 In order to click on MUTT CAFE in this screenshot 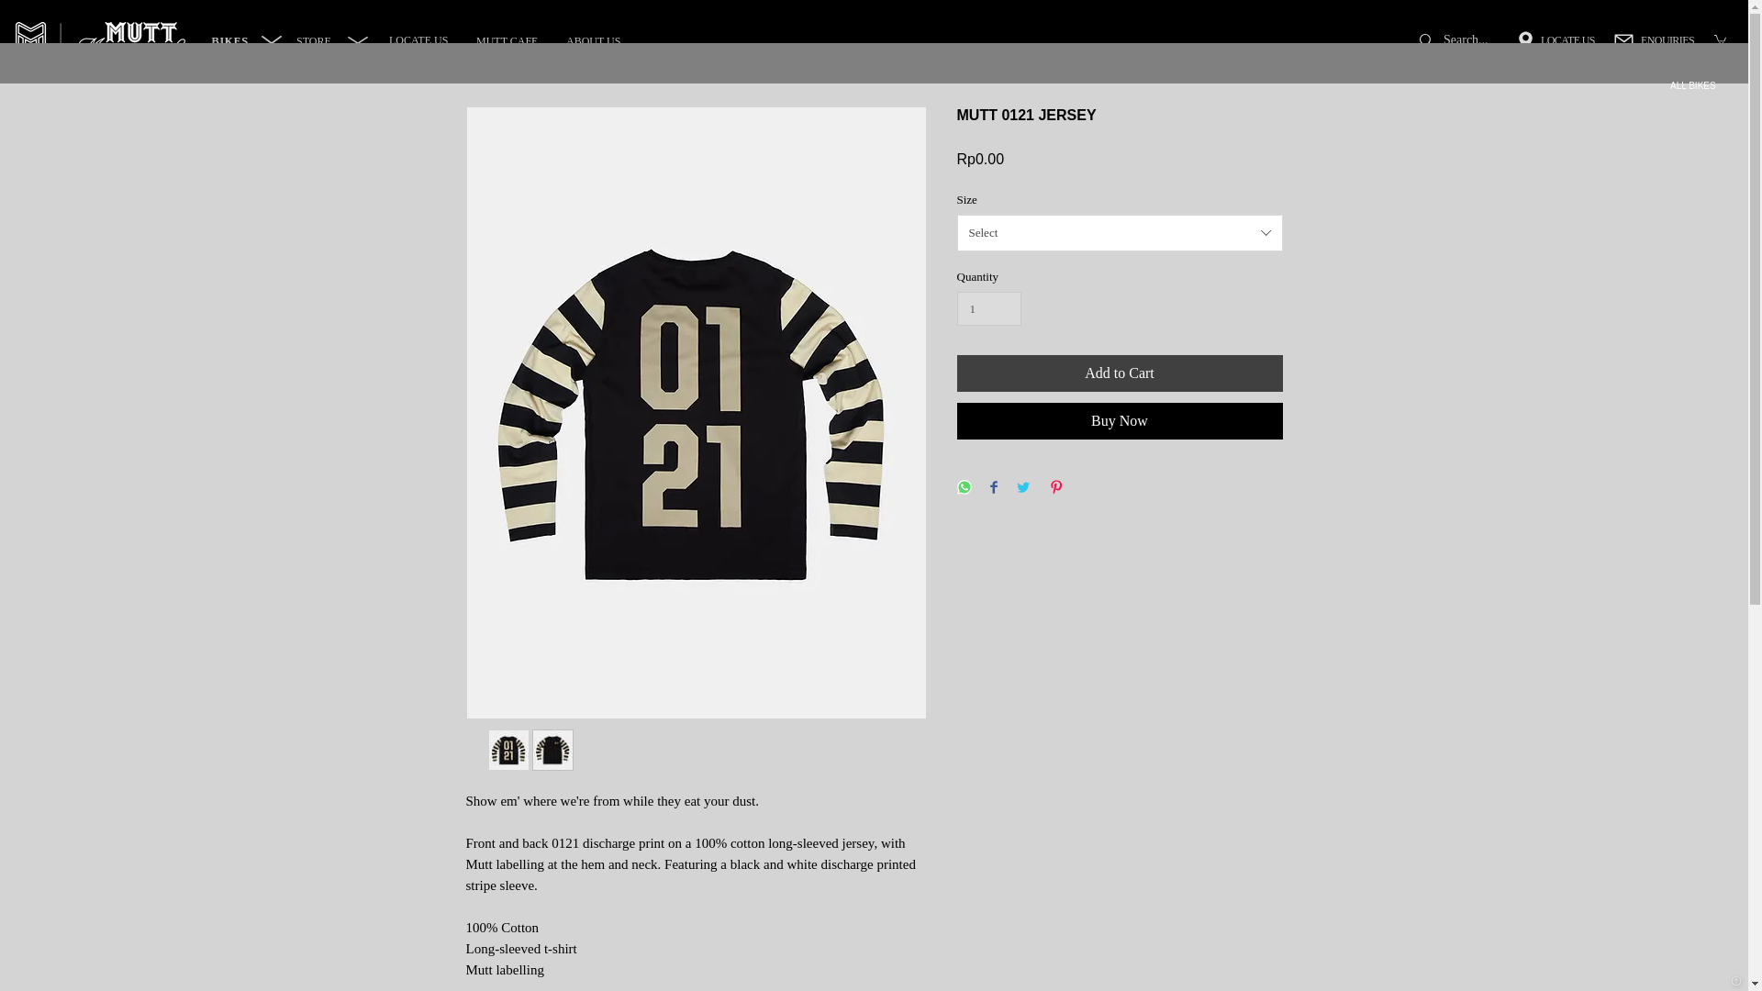, I will do `click(507, 40)`.